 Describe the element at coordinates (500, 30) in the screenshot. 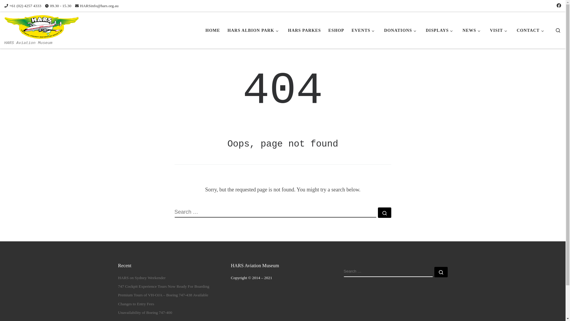

I see `VISIT` at that location.